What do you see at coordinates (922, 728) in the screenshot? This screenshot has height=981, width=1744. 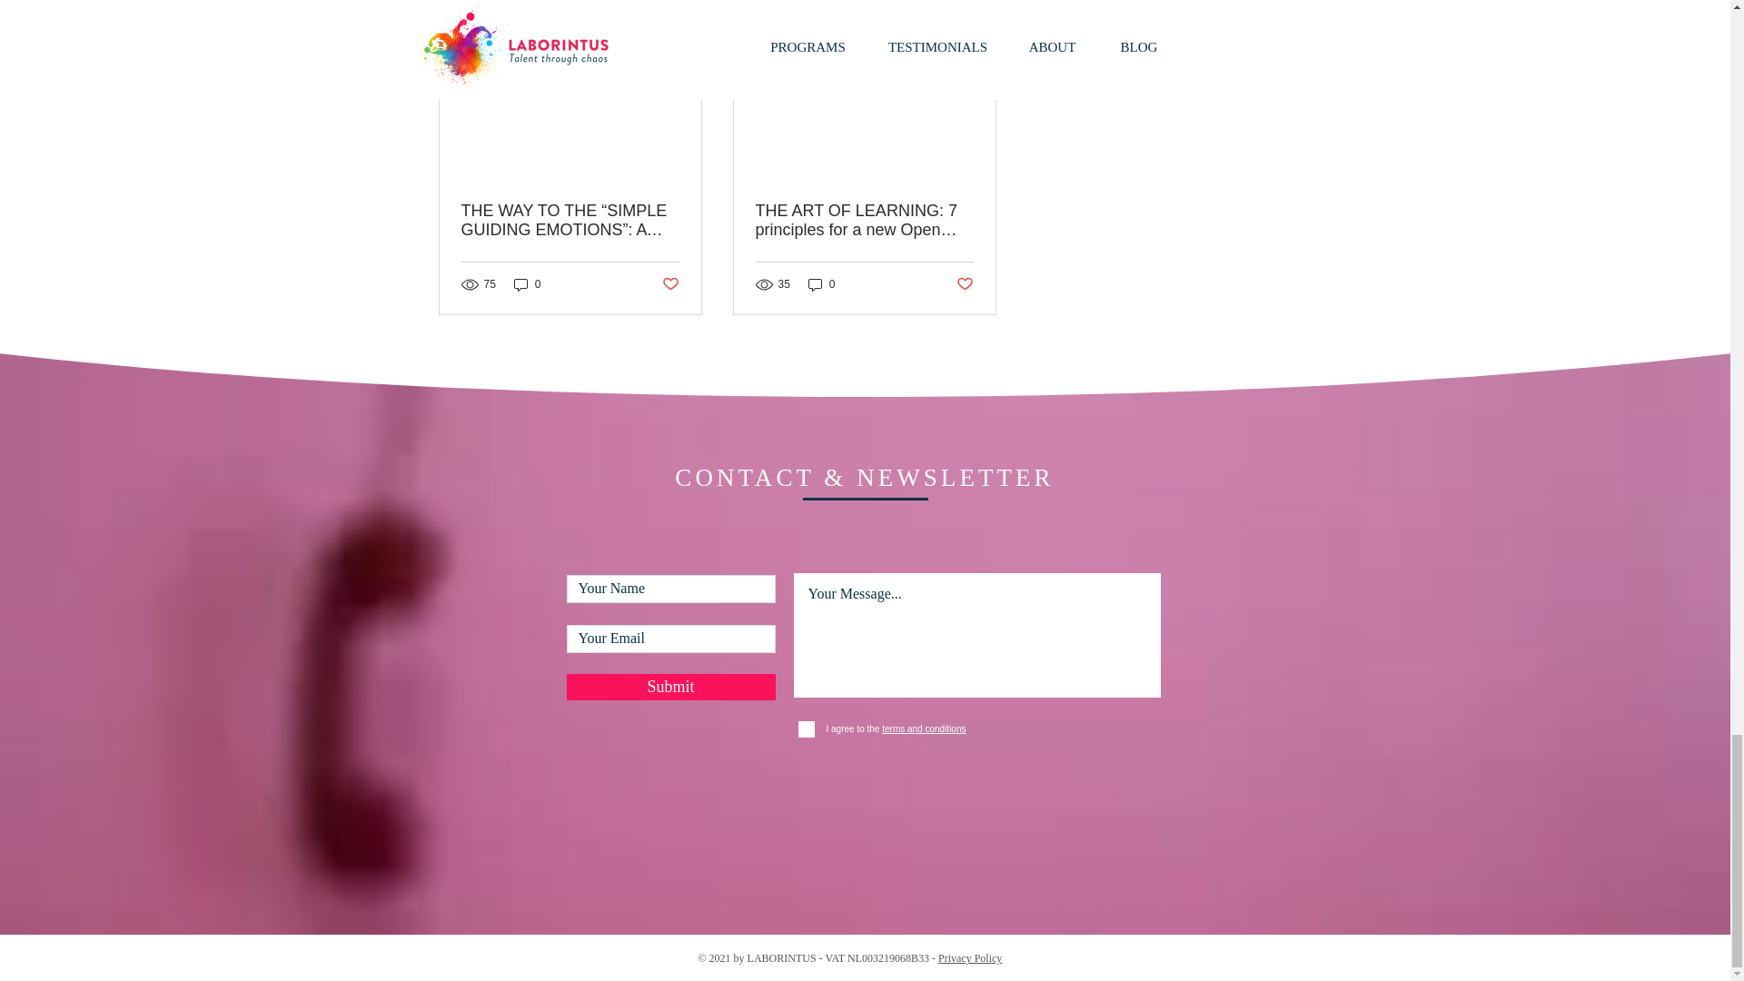 I see `terms and conditions` at bounding box center [922, 728].